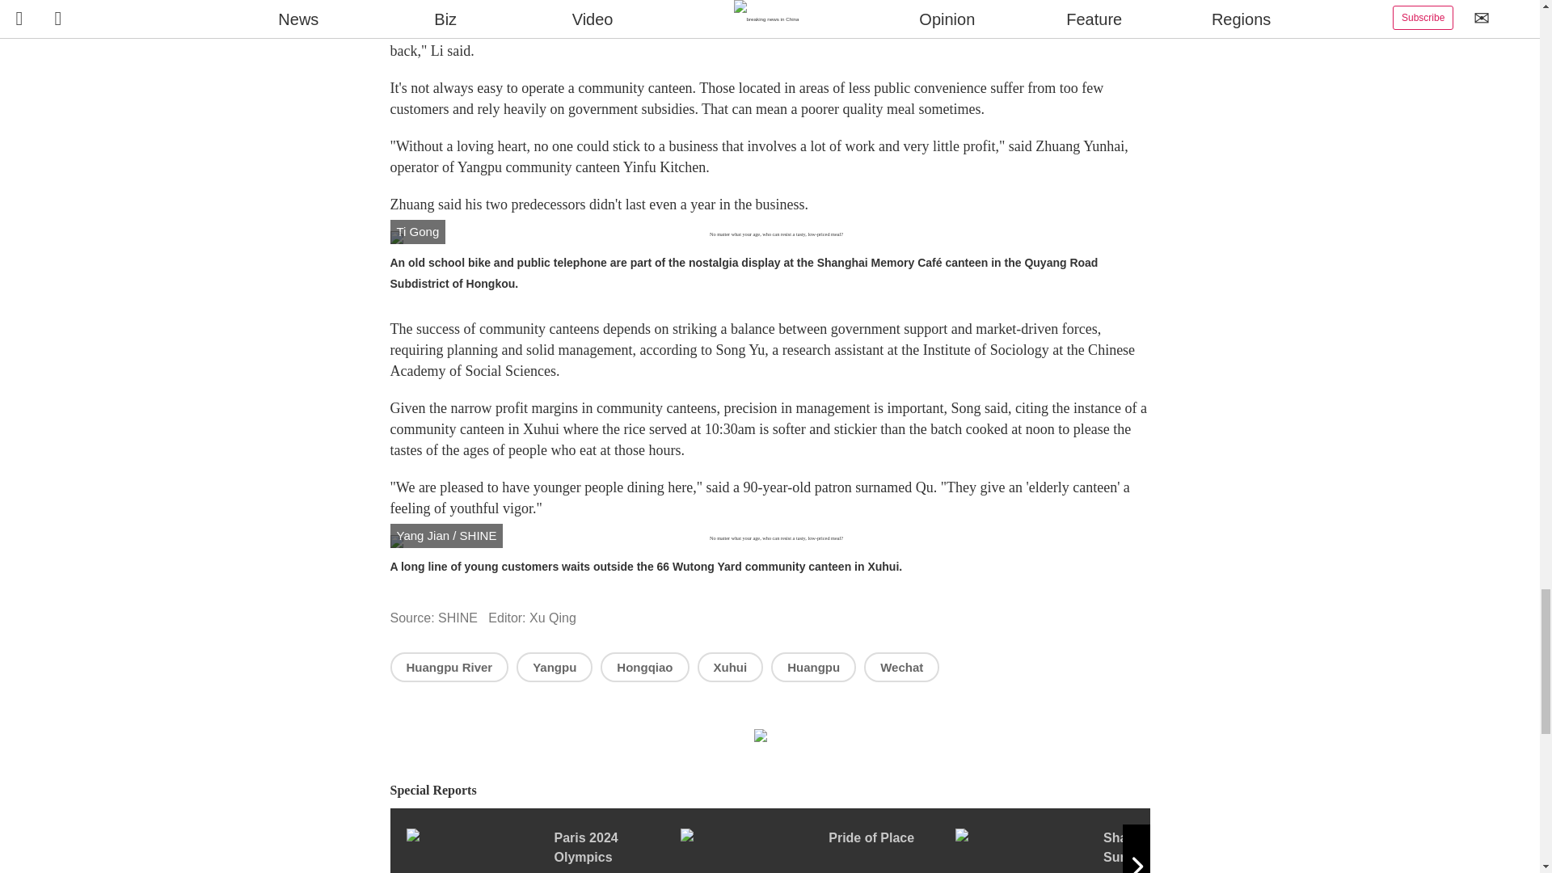  What do you see at coordinates (901, 666) in the screenshot?
I see `Wechat` at bounding box center [901, 666].